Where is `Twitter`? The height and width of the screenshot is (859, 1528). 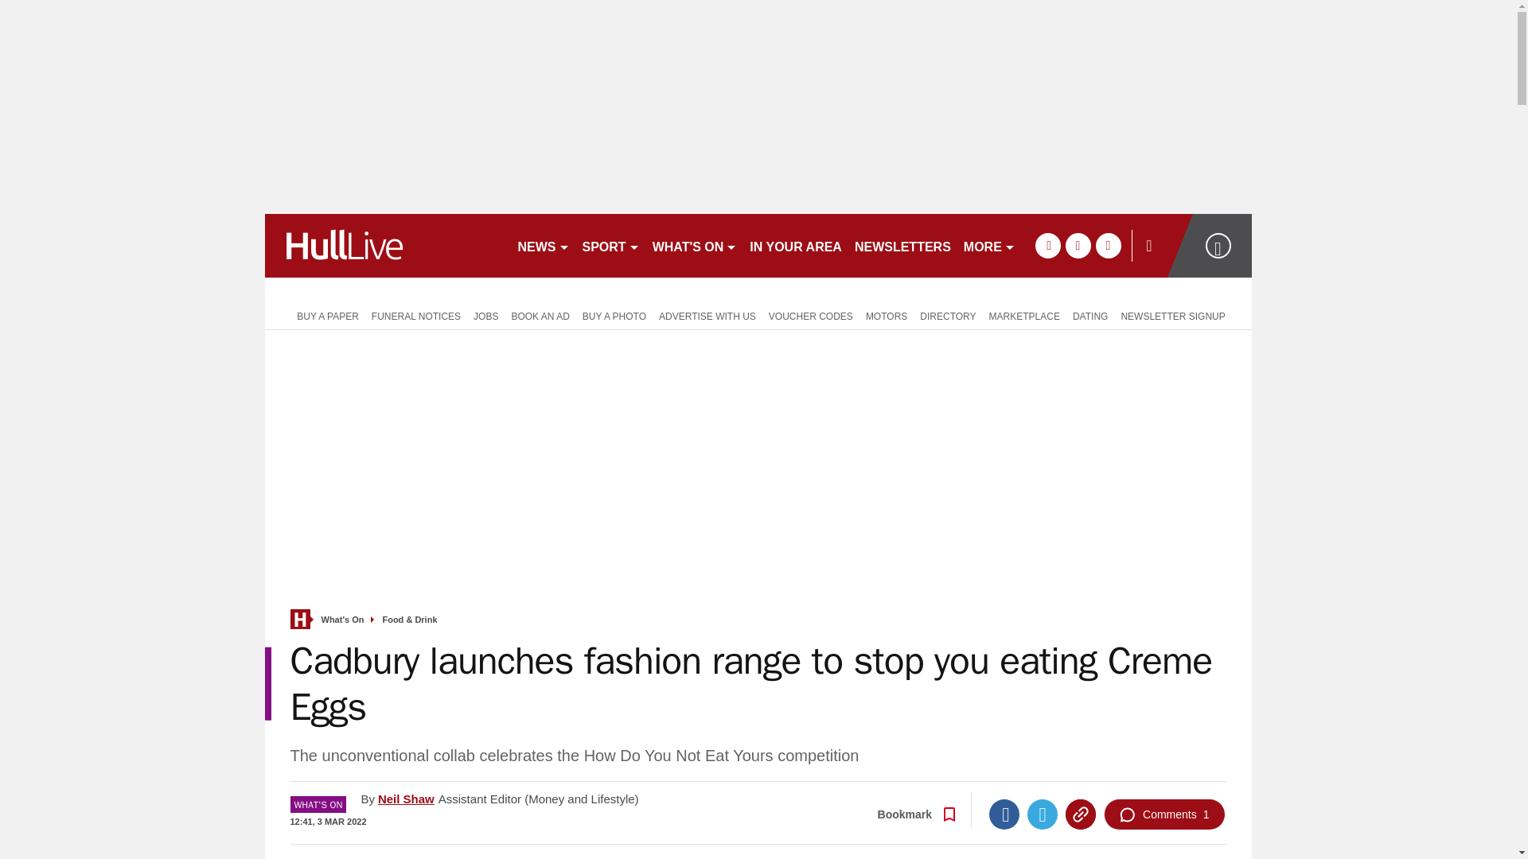 Twitter is located at coordinates (1042, 814).